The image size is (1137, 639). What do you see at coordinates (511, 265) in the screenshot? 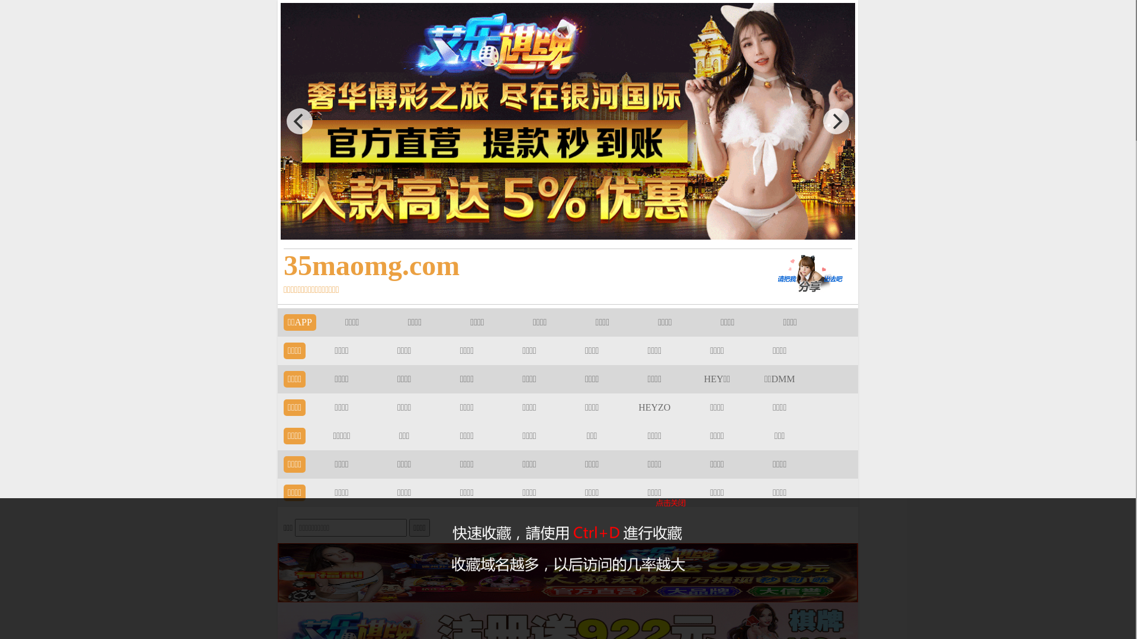
I see `35maomg.com` at bounding box center [511, 265].